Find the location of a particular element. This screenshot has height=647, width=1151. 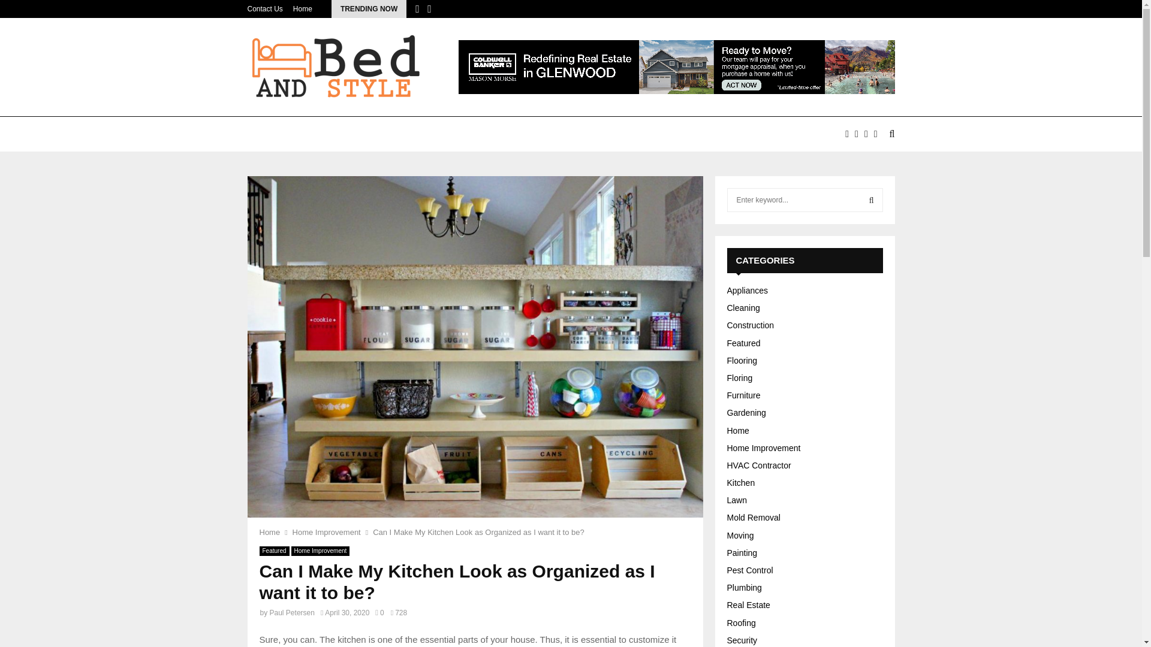

FLOORING is located at coordinates (514, 134).